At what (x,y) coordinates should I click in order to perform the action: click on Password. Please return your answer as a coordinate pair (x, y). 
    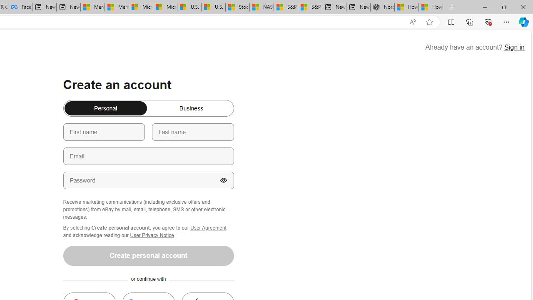
    Looking at the image, I should click on (148, 180).